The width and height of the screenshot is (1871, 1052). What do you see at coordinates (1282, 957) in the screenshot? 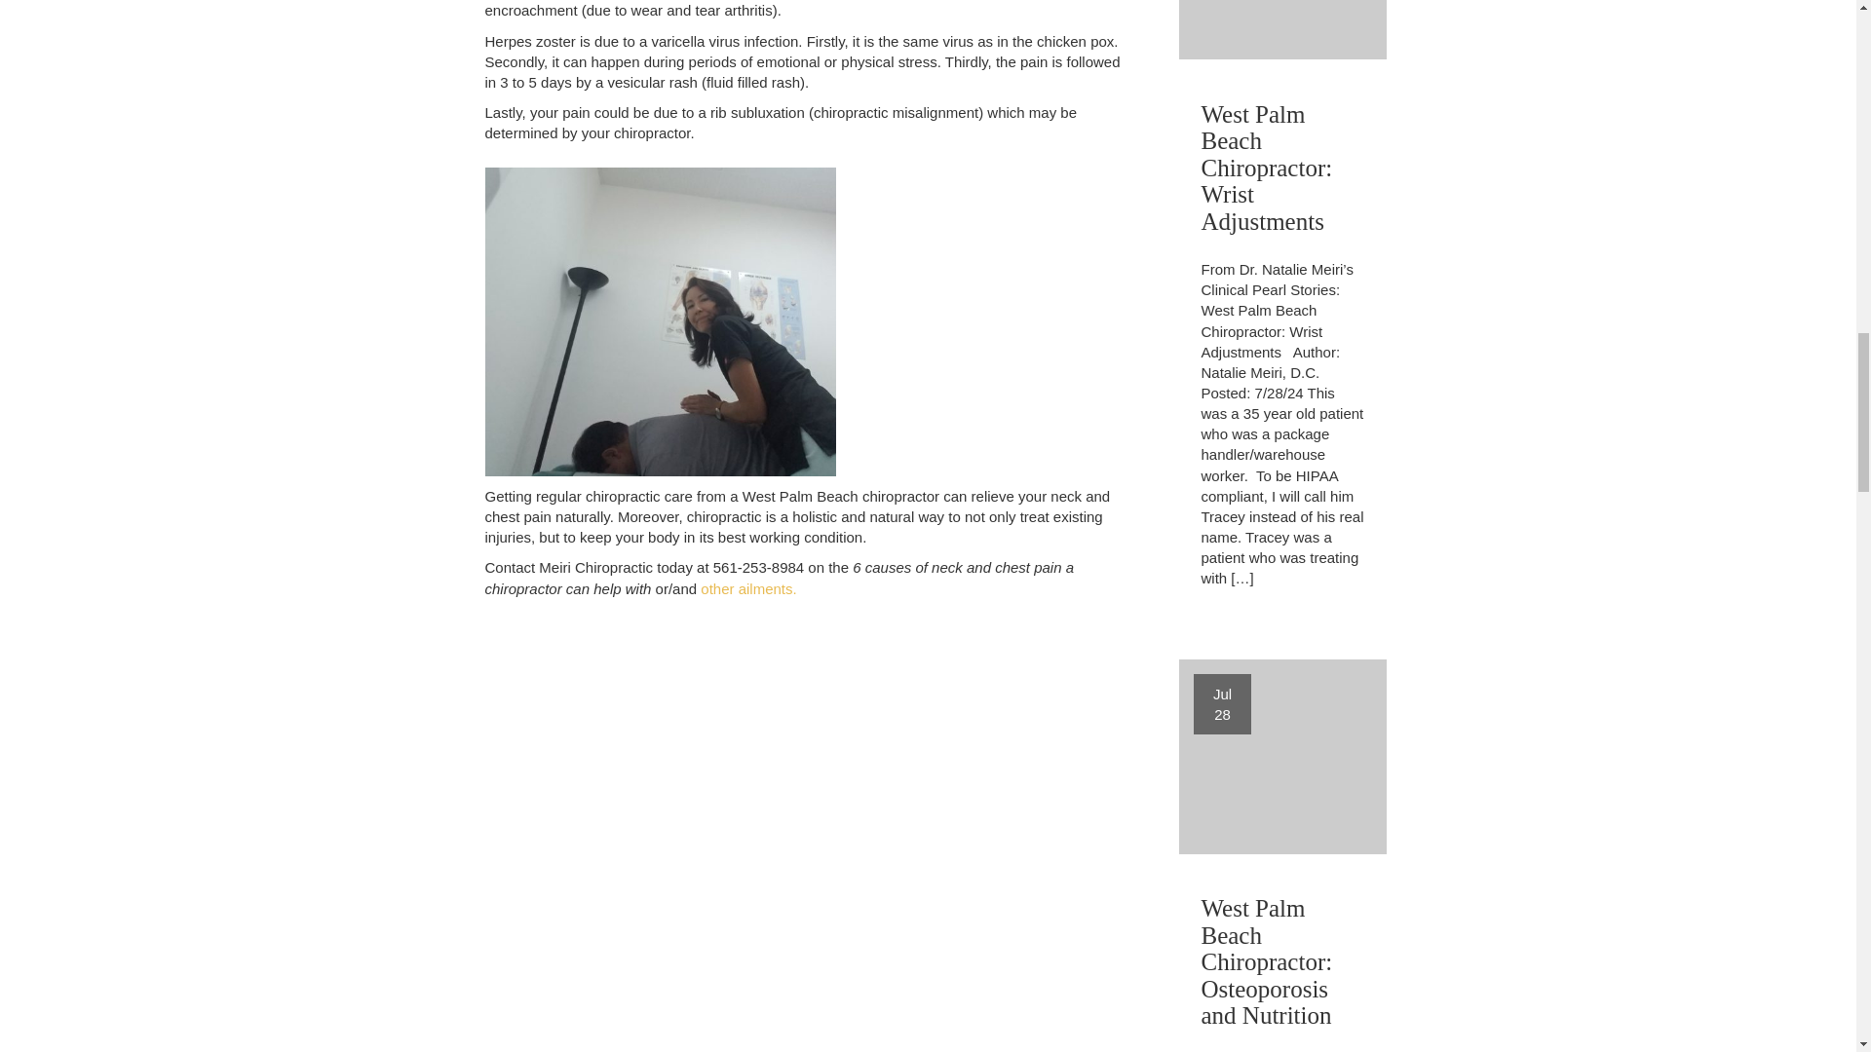
I see `West Palm Beach Chiropractor: Osteoporosis and Nutrition` at bounding box center [1282, 957].